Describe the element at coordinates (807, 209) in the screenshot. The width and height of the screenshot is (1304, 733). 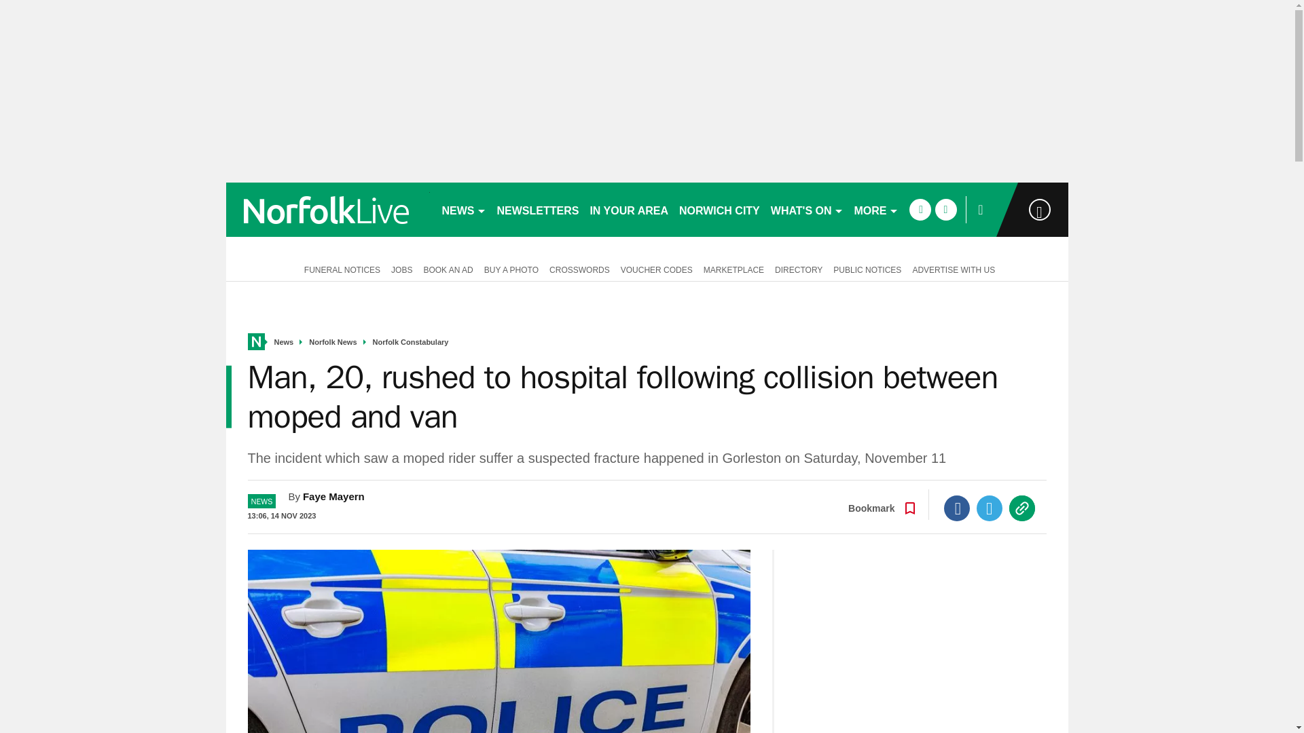
I see `WHAT'S ON` at that location.